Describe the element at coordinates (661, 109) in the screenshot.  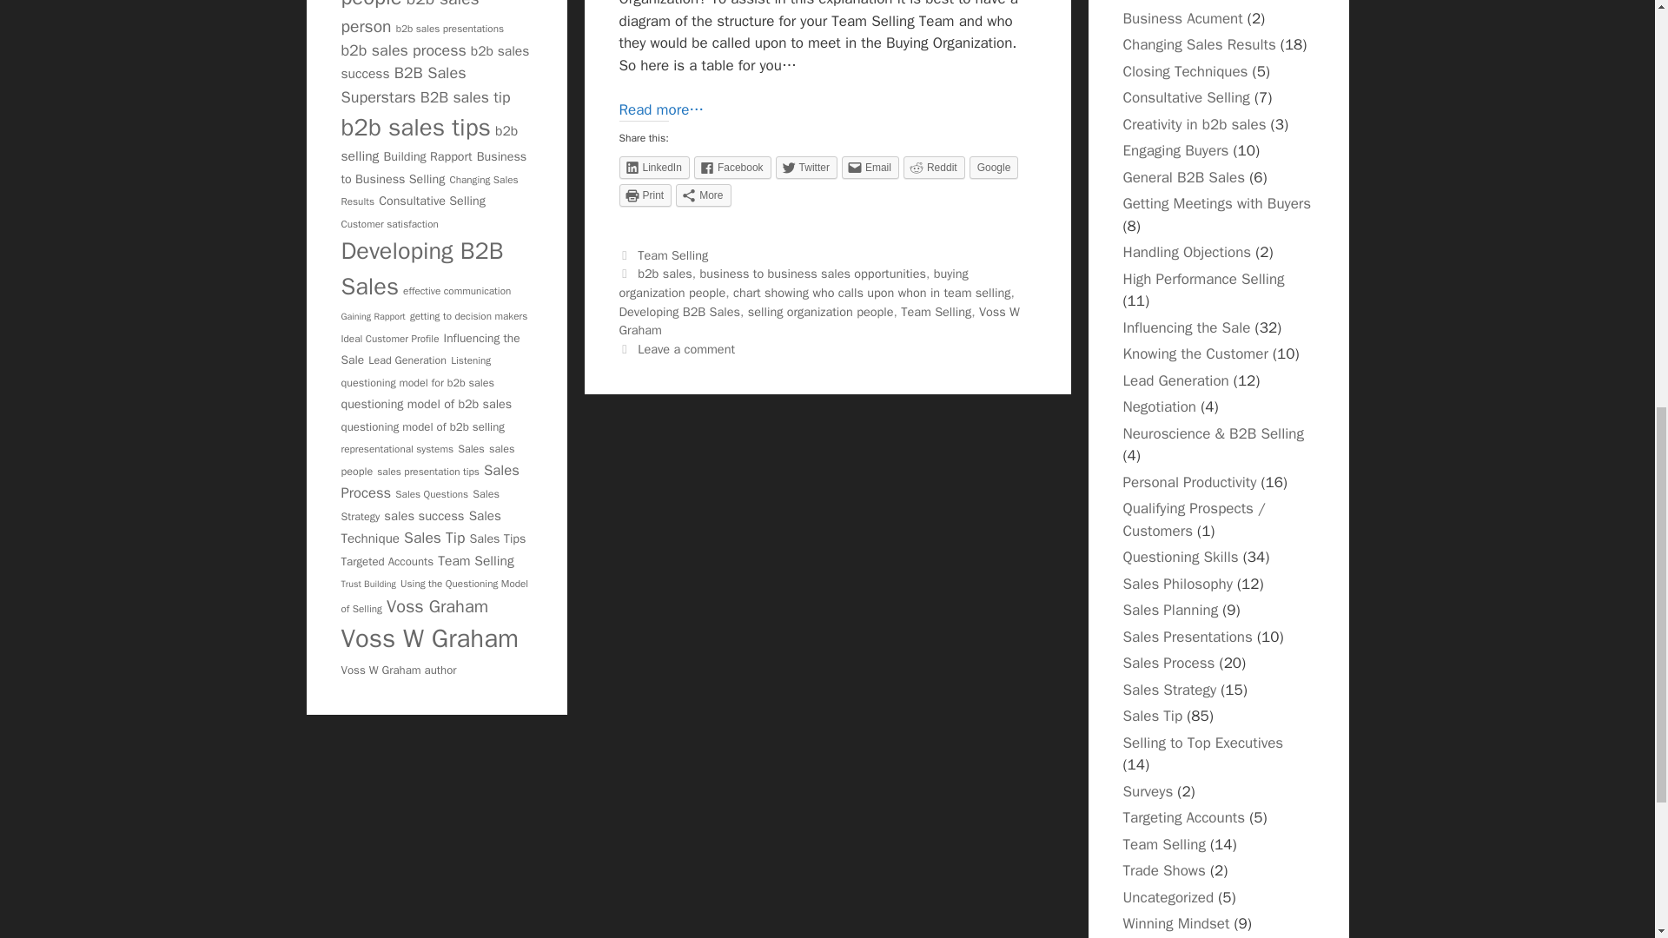
I see `Who Belongs on a Team Selling Team?` at that location.